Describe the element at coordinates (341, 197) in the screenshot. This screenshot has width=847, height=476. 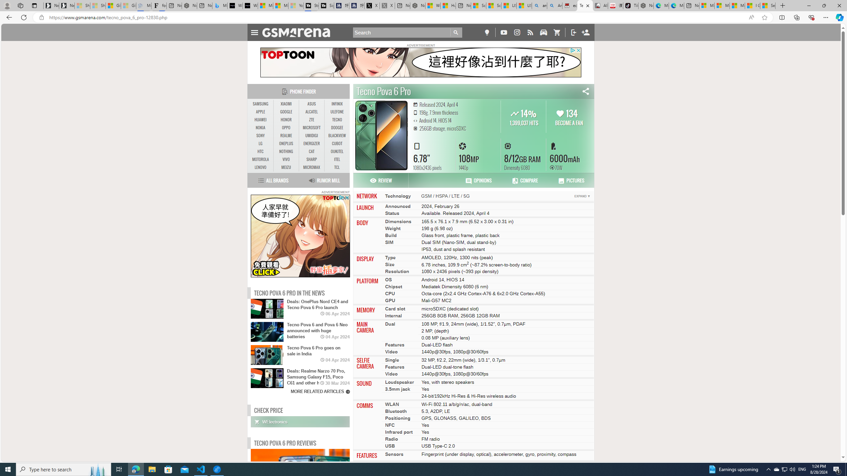
I see `Class: privacy_out` at that location.